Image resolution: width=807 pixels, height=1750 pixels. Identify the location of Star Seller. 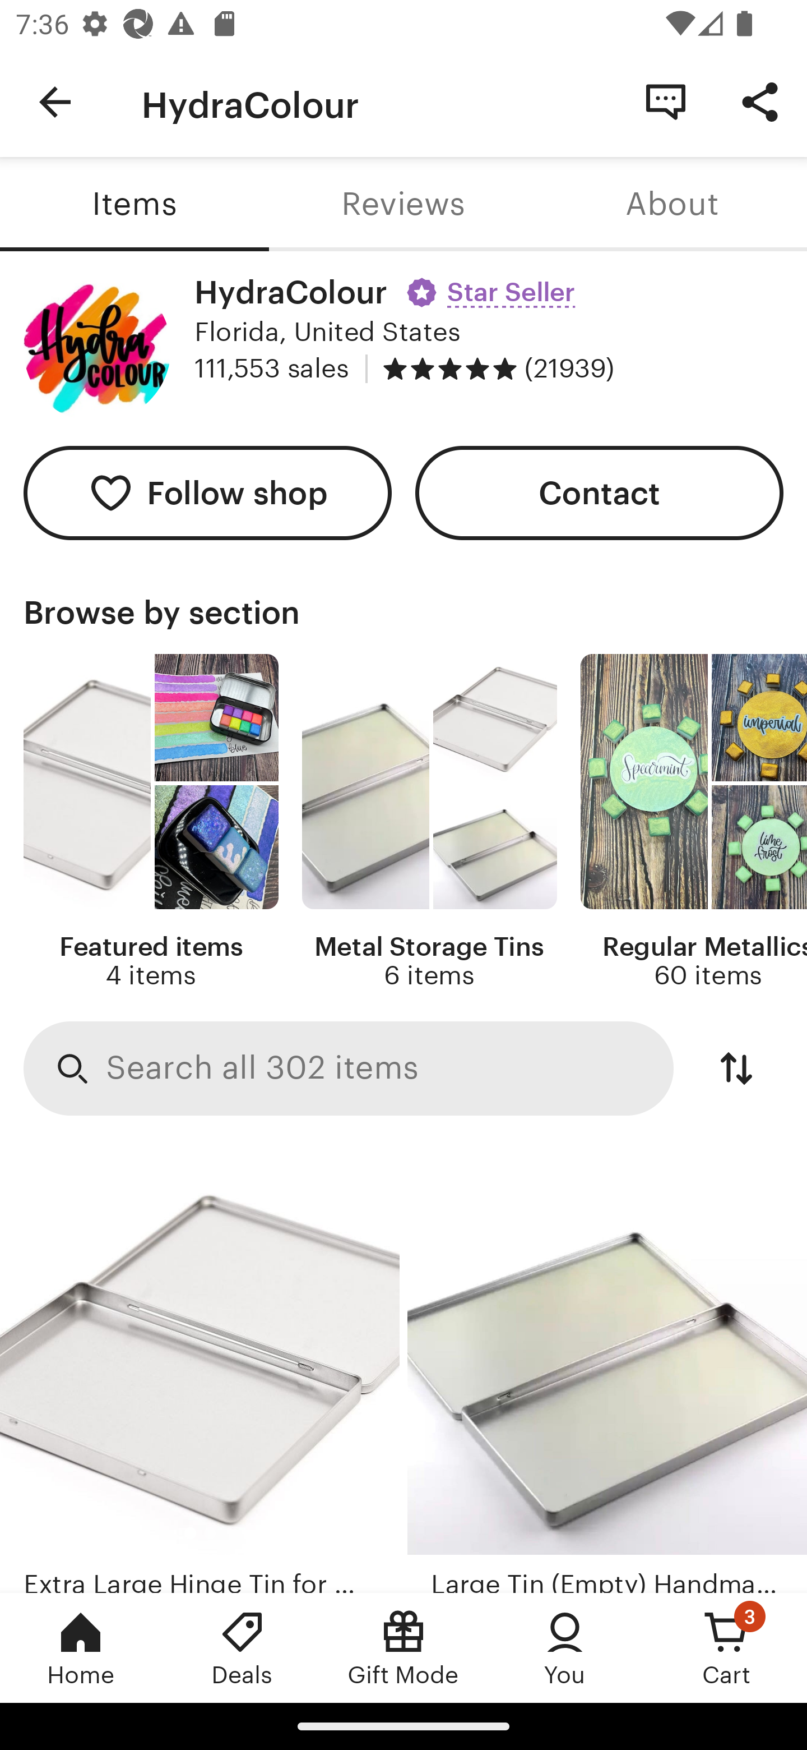
(494, 285).